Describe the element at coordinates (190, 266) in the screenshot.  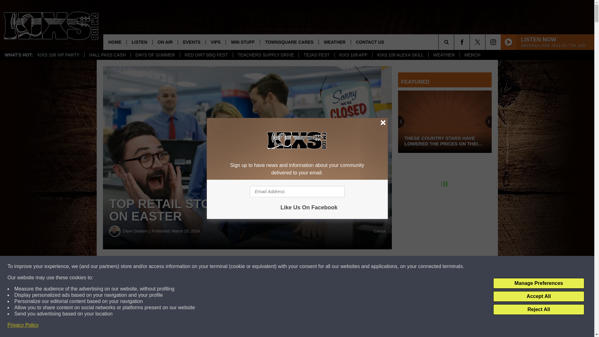
I see `Share on Facebook` at that location.